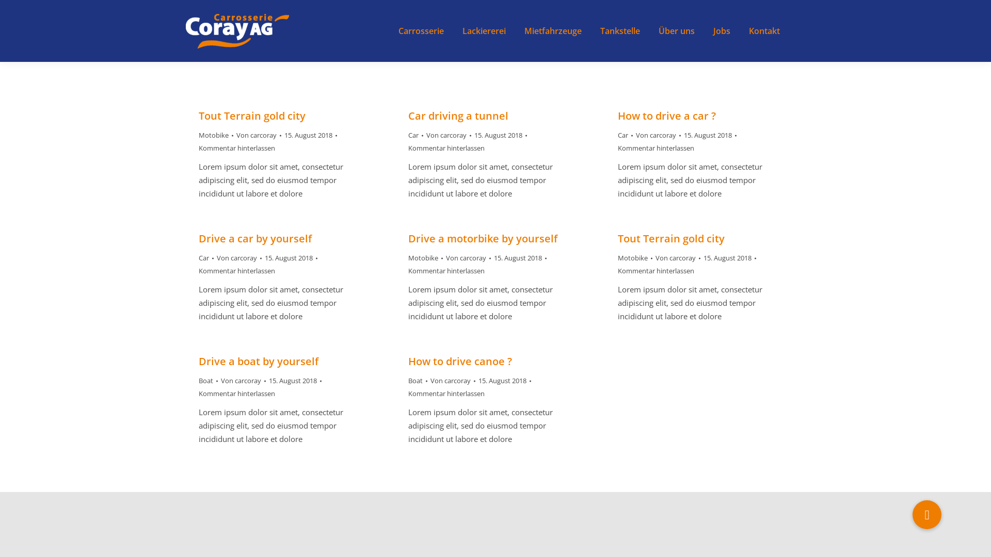 Image resolution: width=991 pixels, height=557 pixels. What do you see at coordinates (446, 394) in the screenshot?
I see `Kommentar hinterlassen` at bounding box center [446, 394].